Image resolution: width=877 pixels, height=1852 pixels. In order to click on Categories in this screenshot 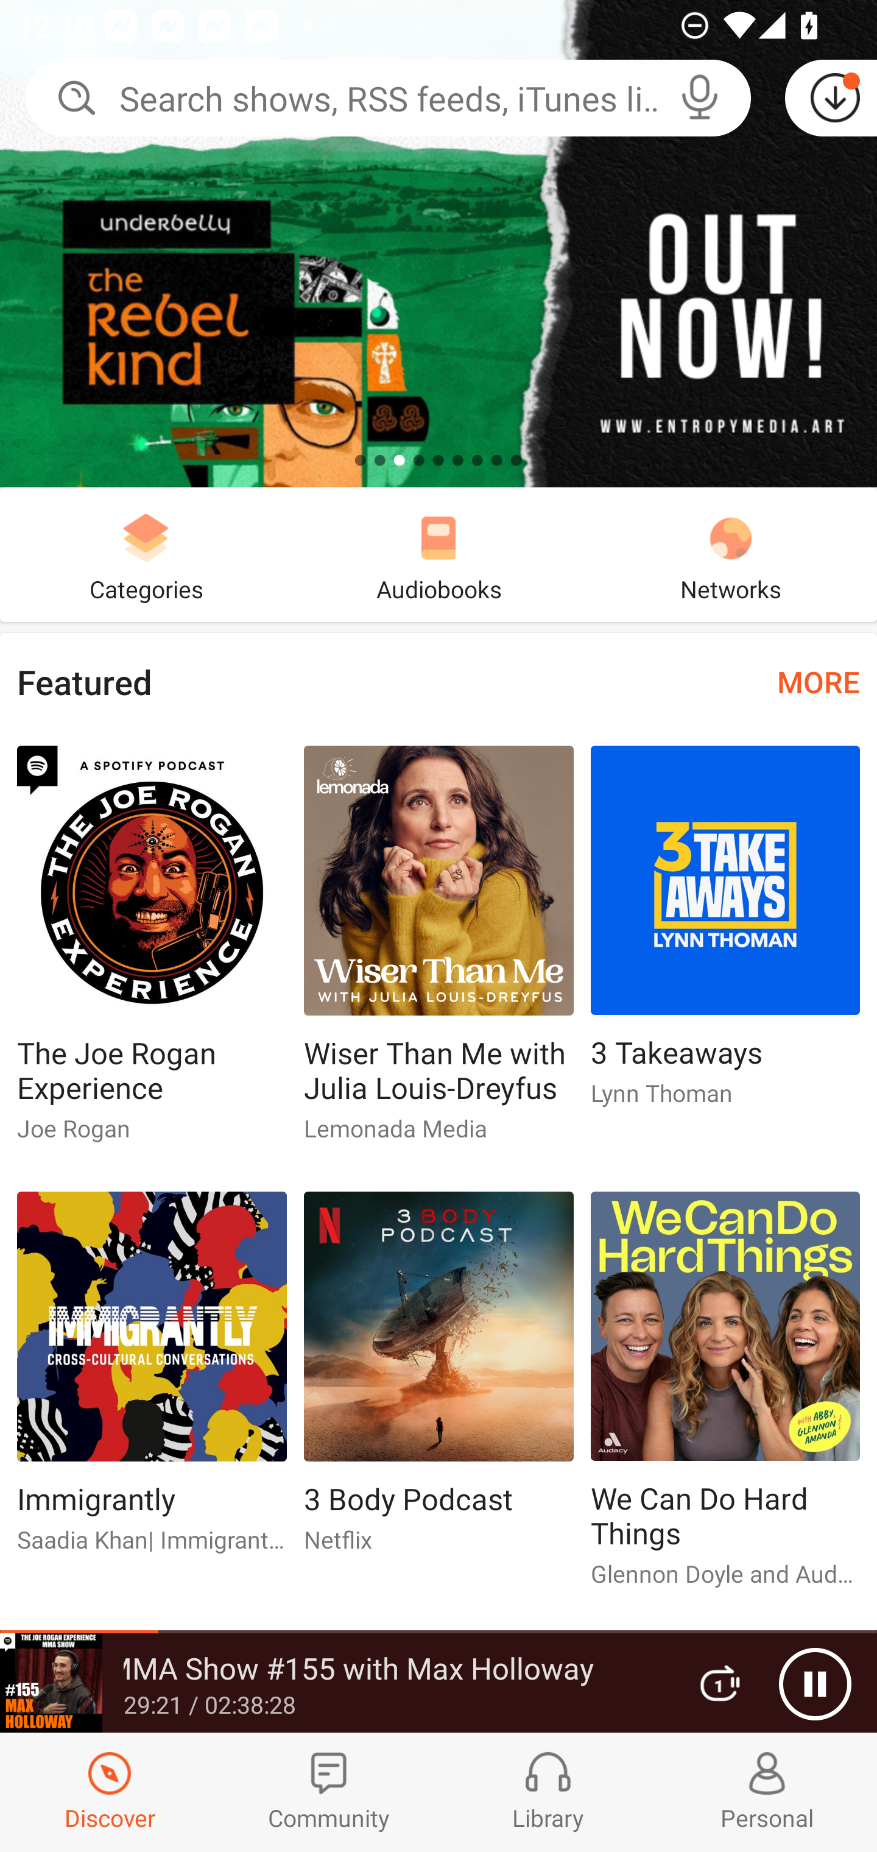, I will do `click(146, 554)`.